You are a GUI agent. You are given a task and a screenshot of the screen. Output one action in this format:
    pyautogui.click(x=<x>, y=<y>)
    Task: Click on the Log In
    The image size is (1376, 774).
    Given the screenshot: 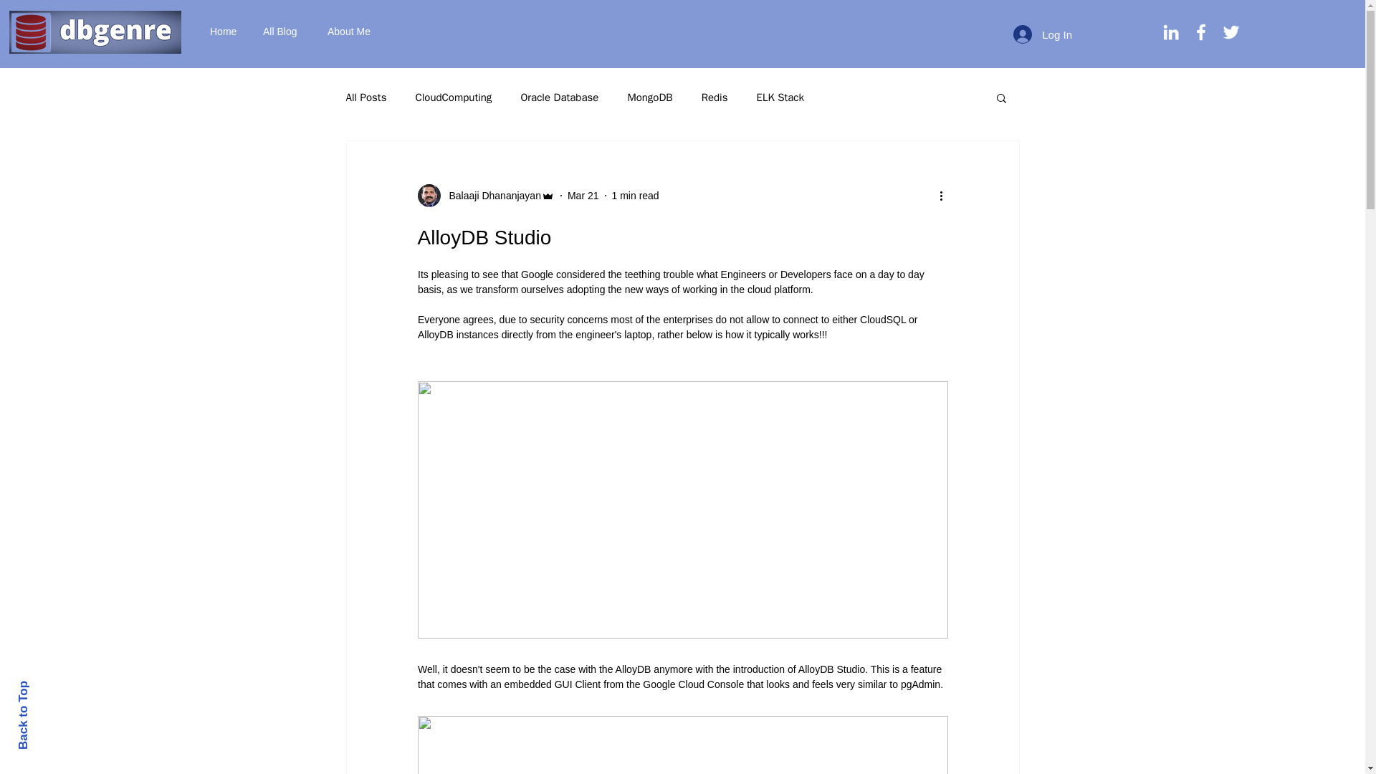 What is the action you would take?
    pyautogui.click(x=1042, y=34)
    